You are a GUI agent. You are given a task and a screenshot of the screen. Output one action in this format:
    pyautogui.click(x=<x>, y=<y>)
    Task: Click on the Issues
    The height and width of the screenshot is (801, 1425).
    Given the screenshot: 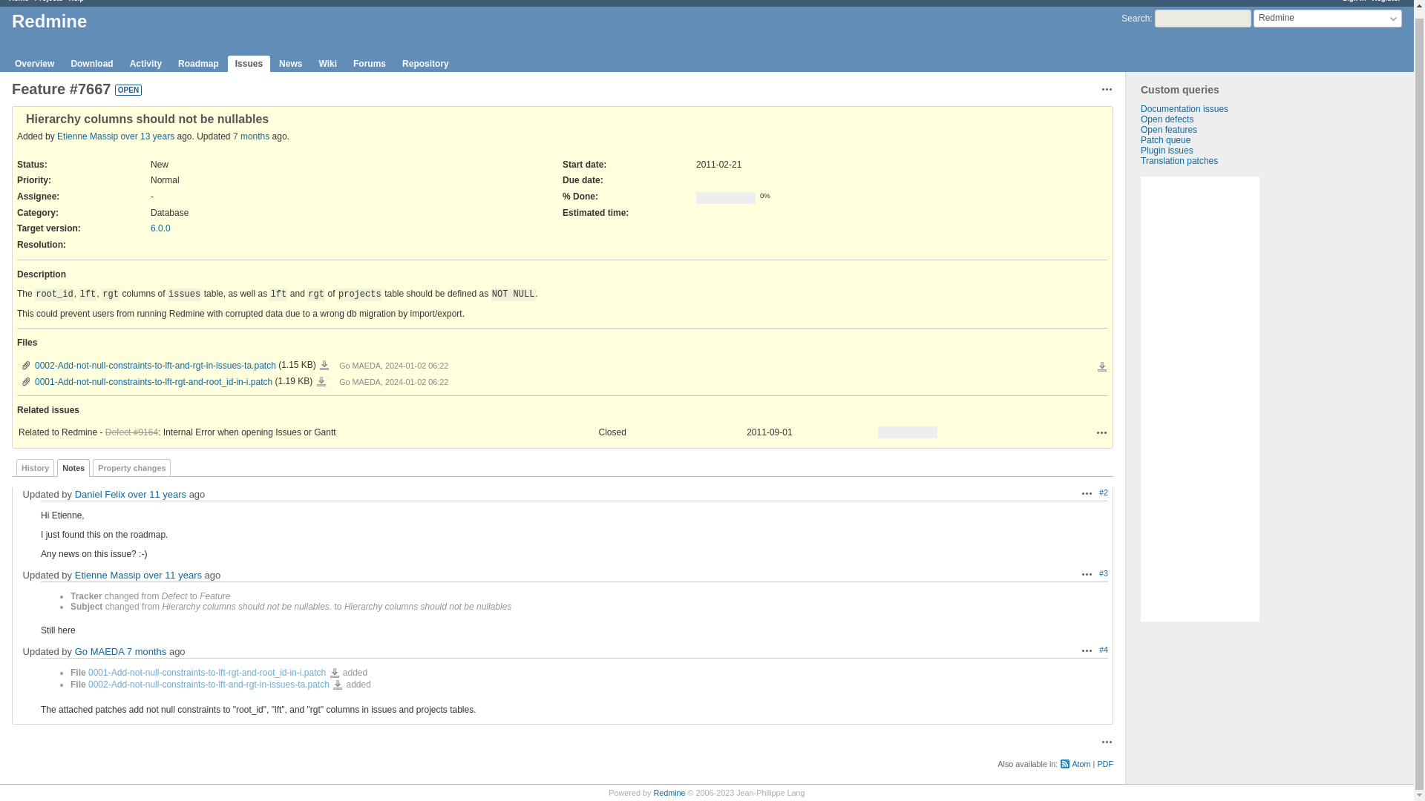 What is the action you would take?
    pyautogui.click(x=249, y=64)
    